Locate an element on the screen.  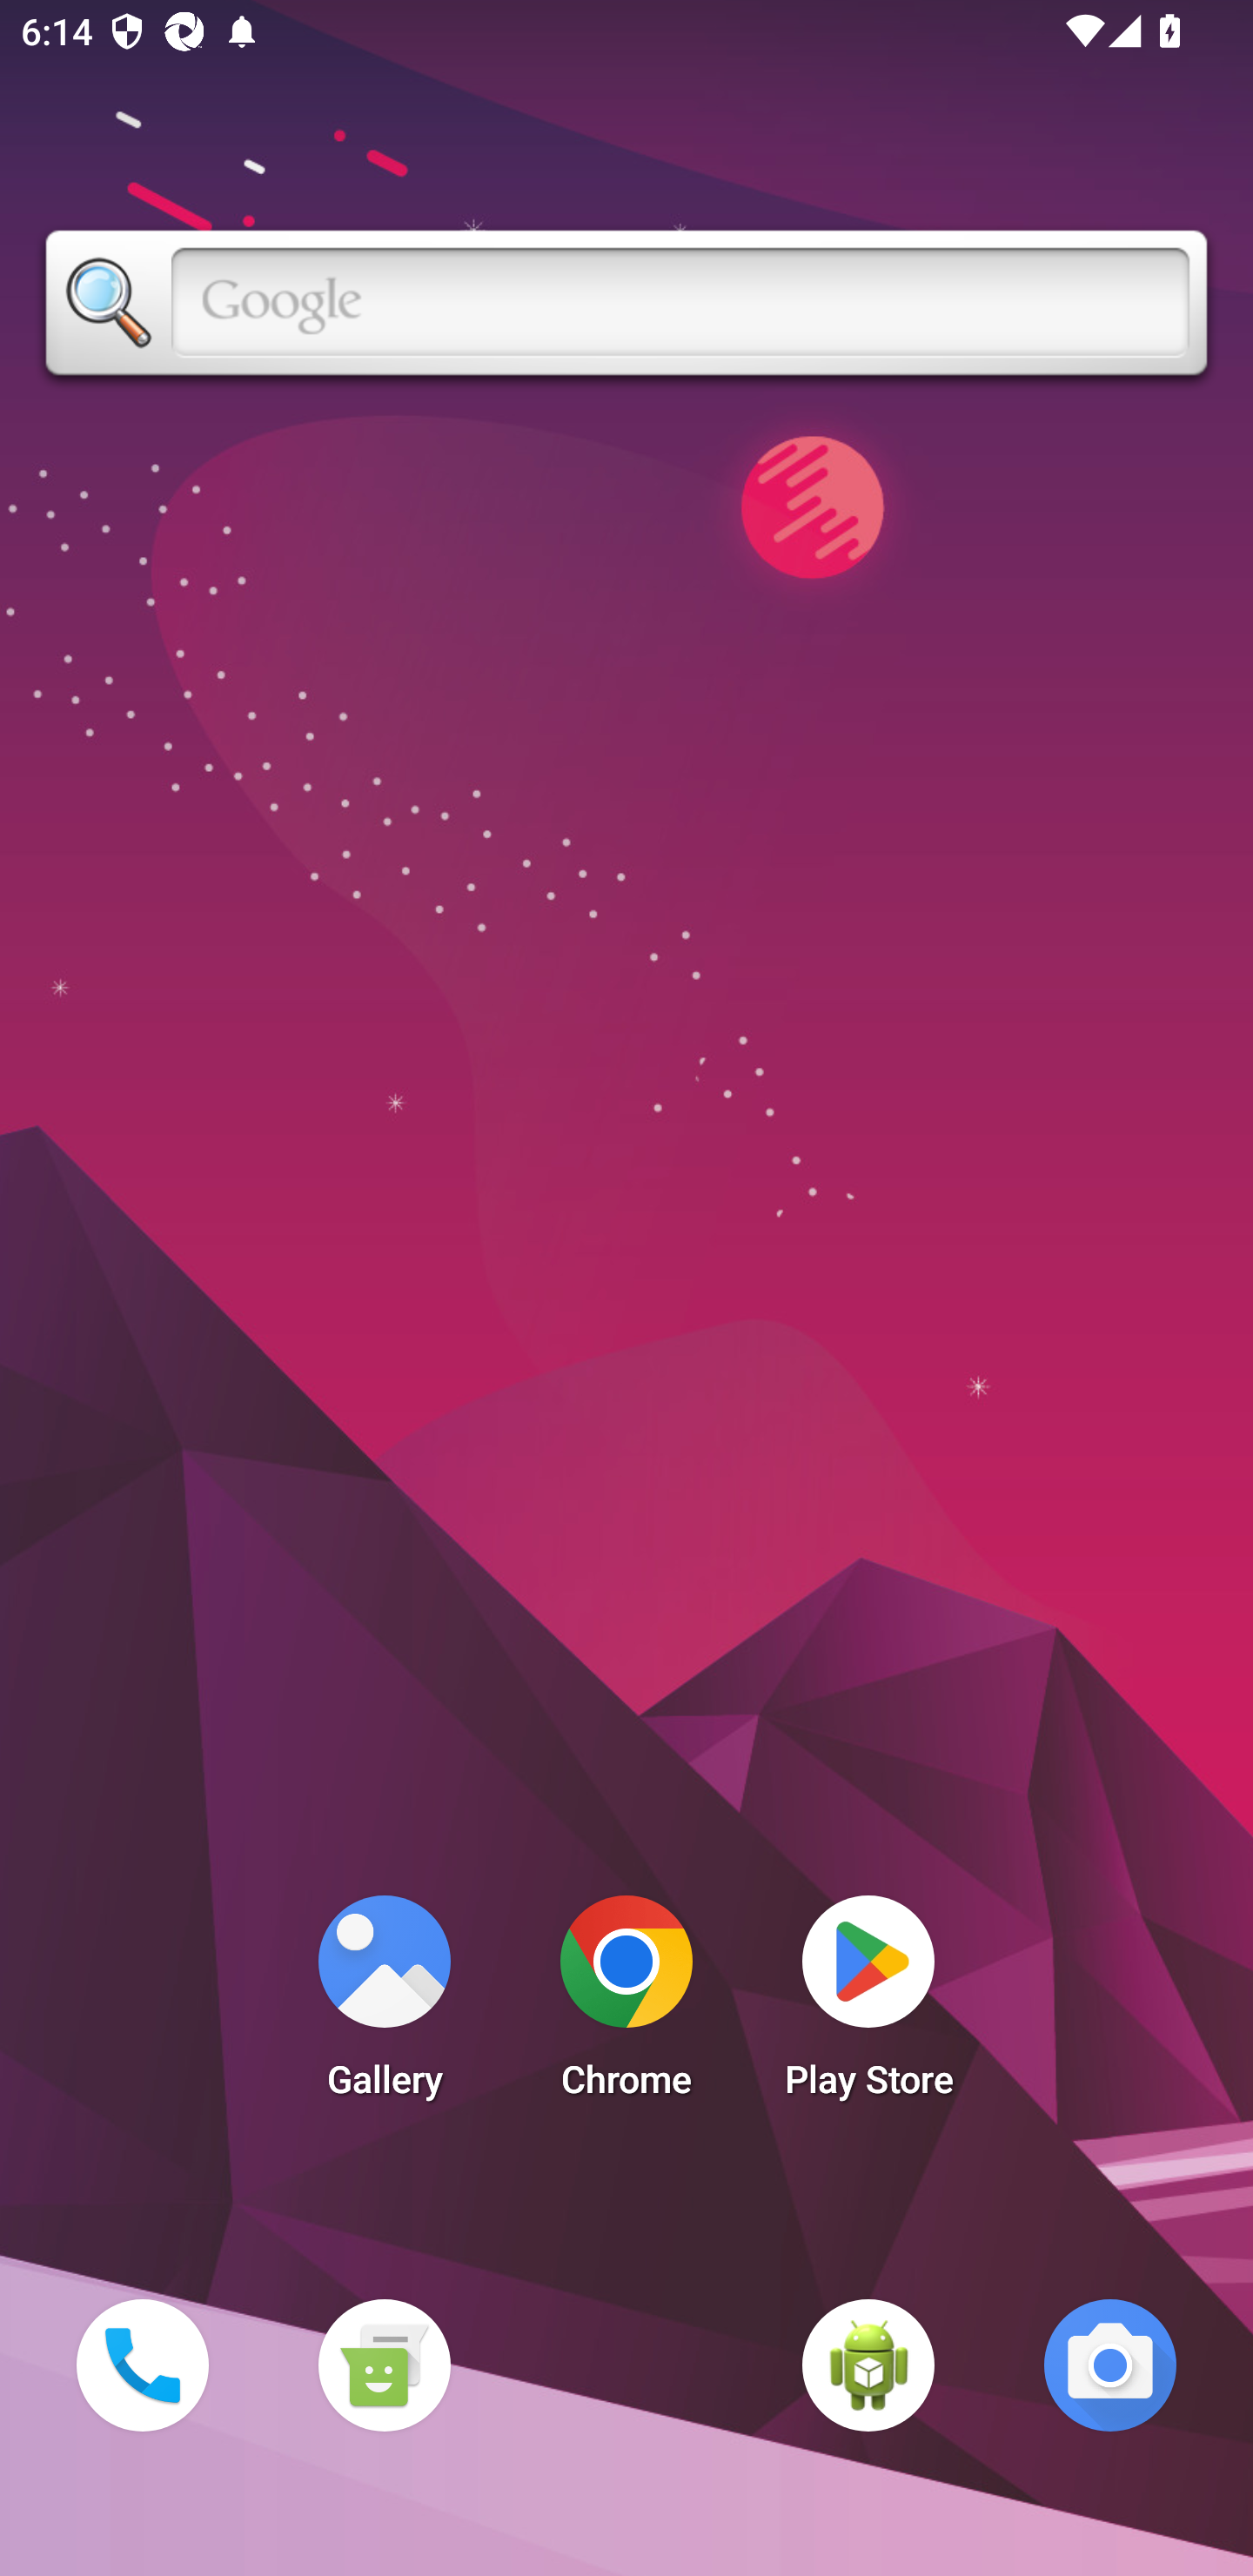
Camera is located at coordinates (1110, 2365).